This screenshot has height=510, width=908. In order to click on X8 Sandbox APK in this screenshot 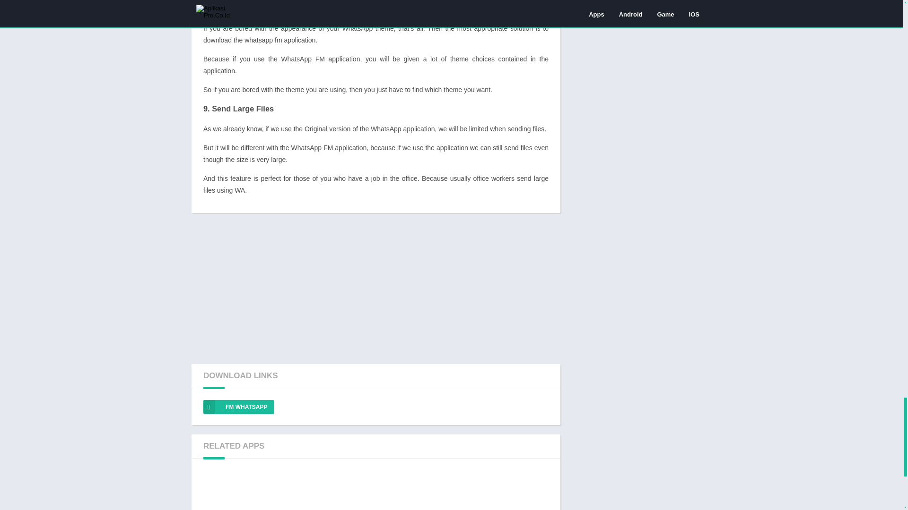, I will do `click(517, 490)`.